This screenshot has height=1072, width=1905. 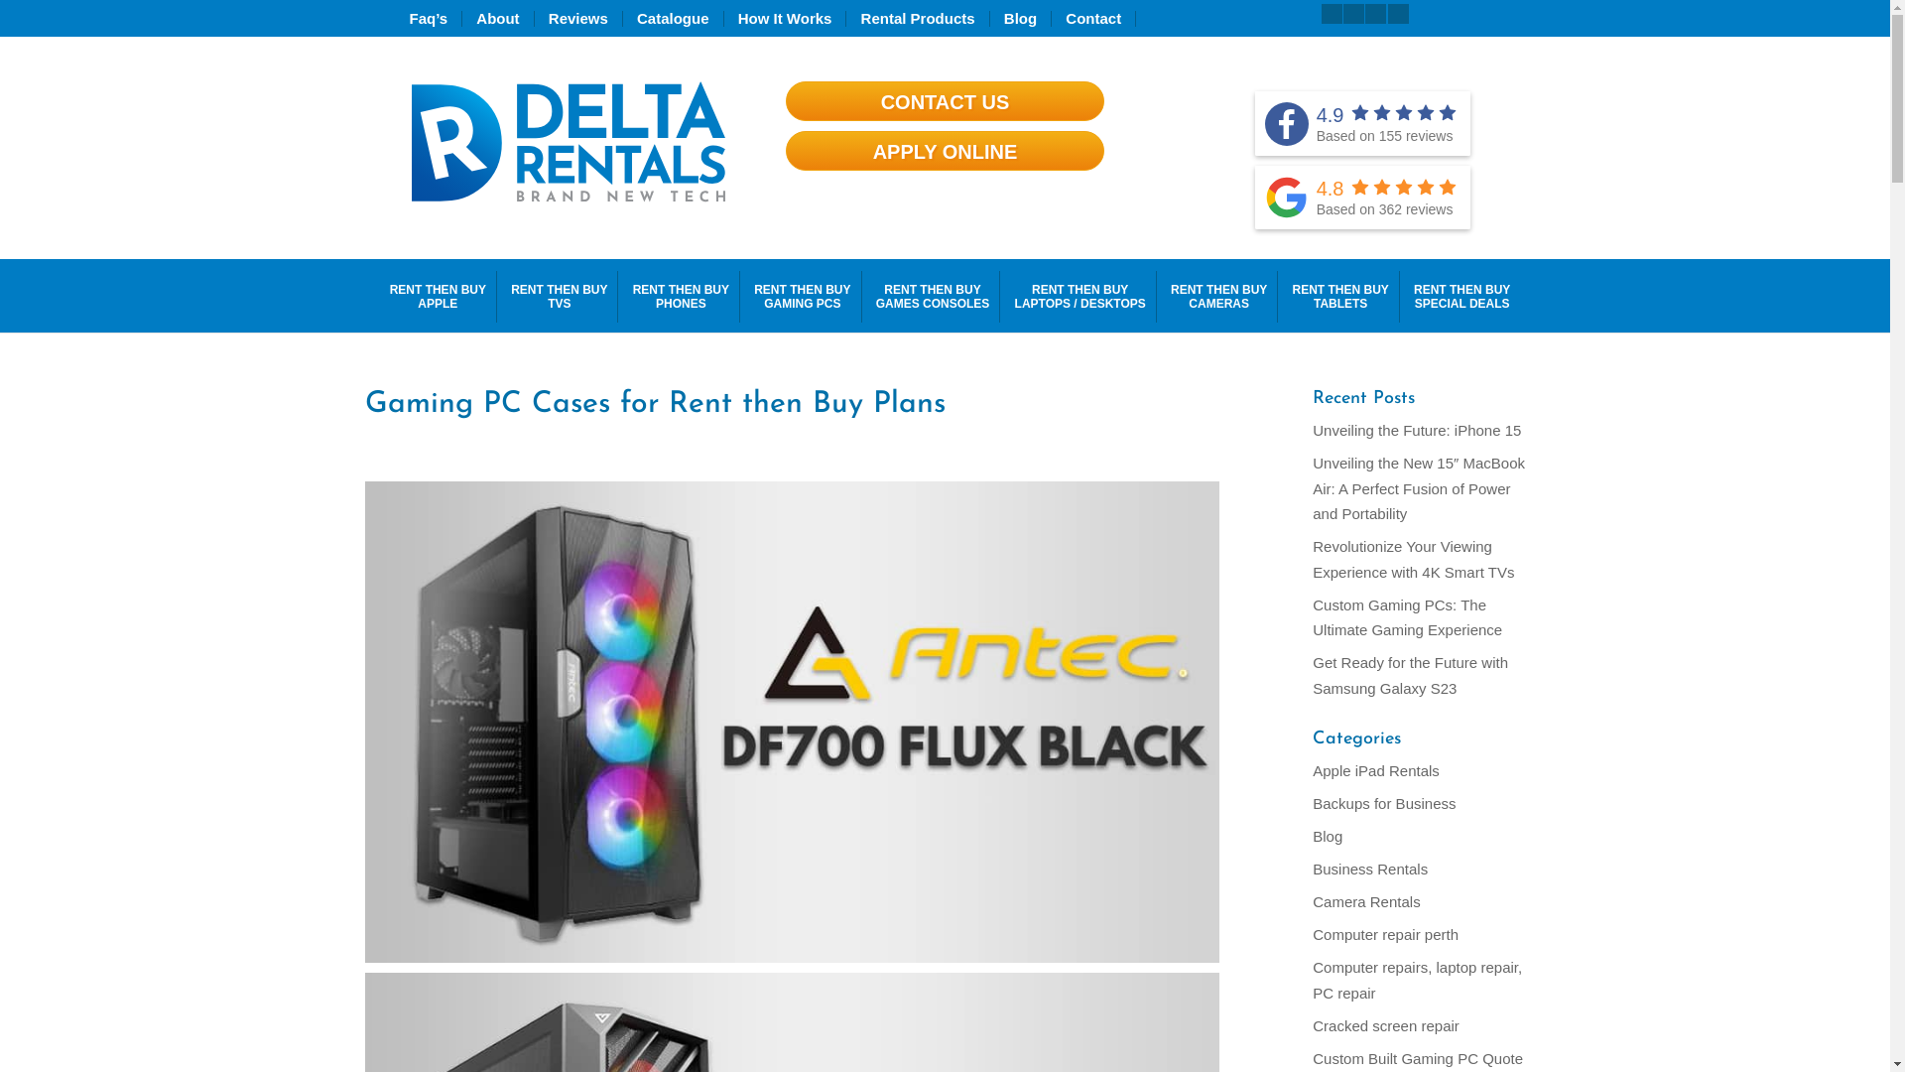 What do you see at coordinates (1407, 617) in the screenshot?
I see `Custom Gaming PCs: The Ultimate Gaming Experience` at bounding box center [1407, 617].